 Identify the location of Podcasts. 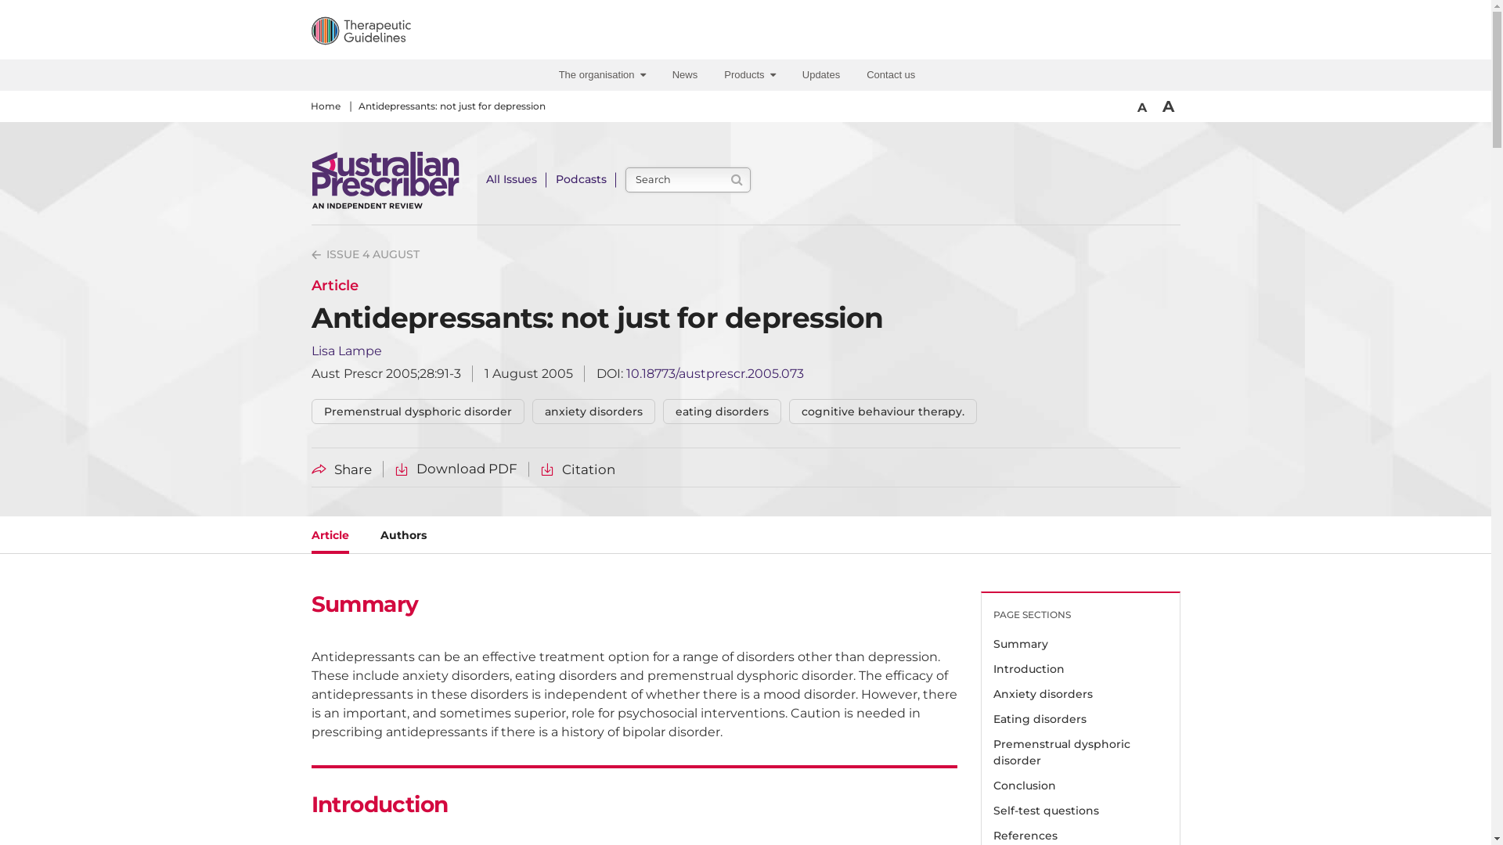
(581, 180).